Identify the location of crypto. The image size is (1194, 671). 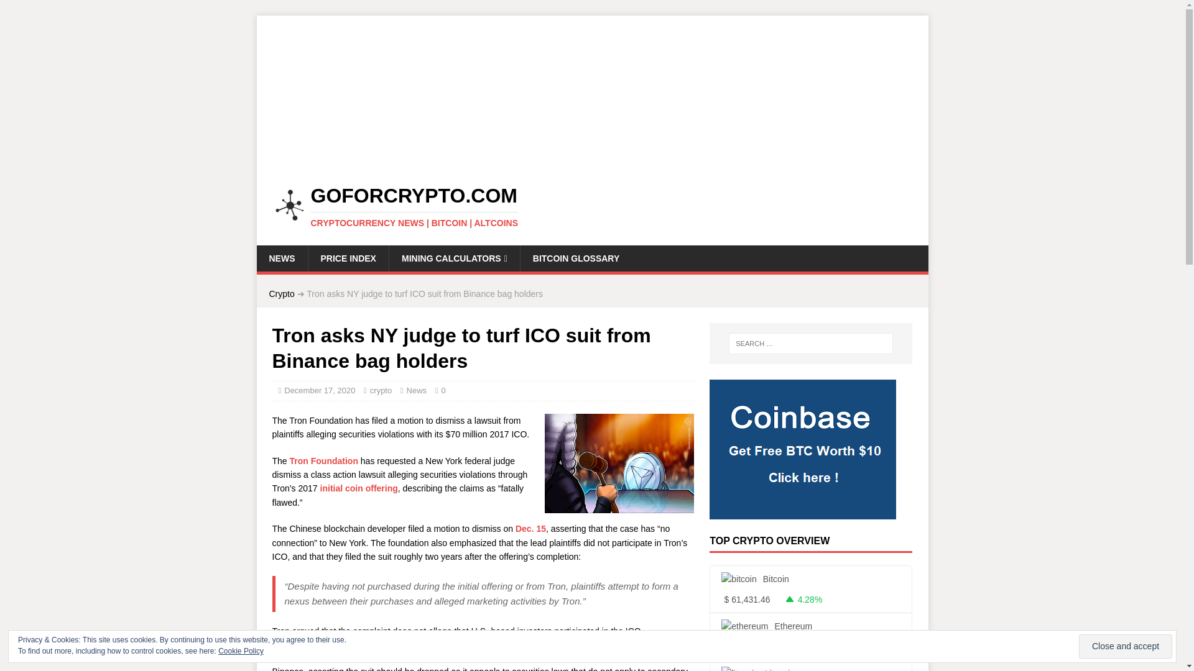
(381, 390).